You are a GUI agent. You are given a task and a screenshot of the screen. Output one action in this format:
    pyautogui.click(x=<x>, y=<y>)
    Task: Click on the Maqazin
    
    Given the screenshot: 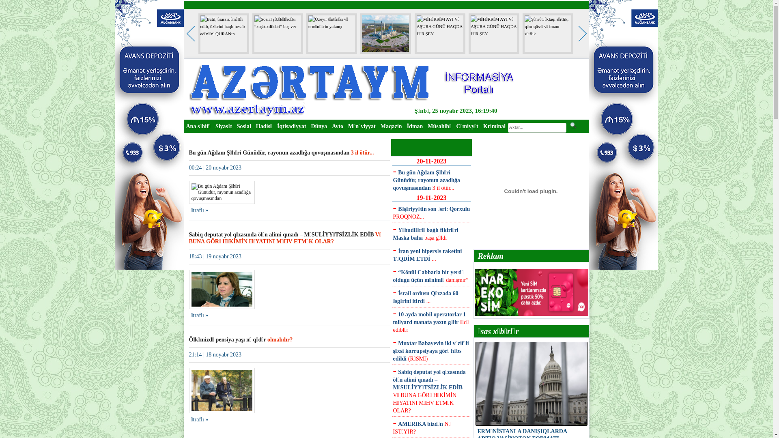 What is the action you would take?
    pyautogui.click(x=391, y=126)
    